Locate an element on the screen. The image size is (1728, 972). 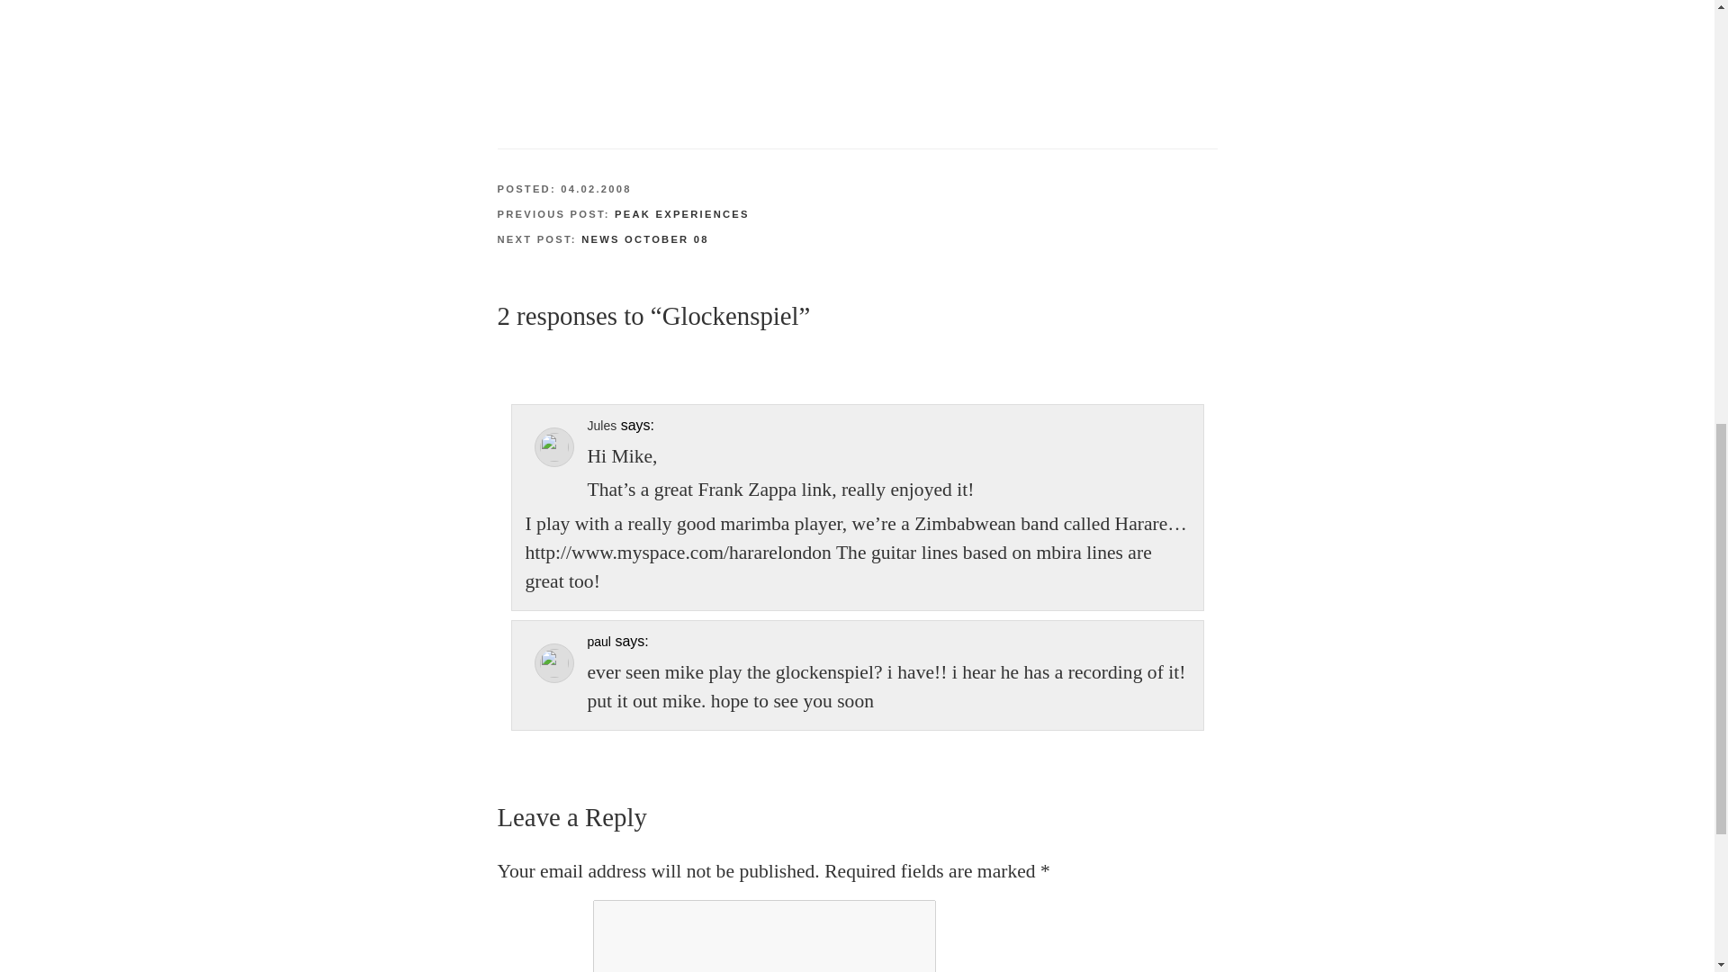
PEAK EXPERIENCES is located at coordinates (682, 214).